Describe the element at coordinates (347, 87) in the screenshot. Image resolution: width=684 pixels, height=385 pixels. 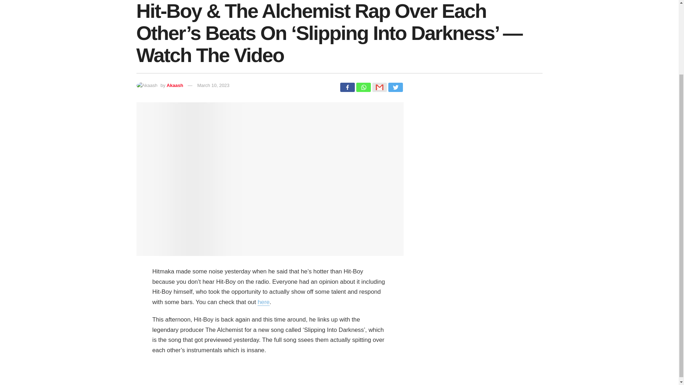
I see `Facebook` at that location.